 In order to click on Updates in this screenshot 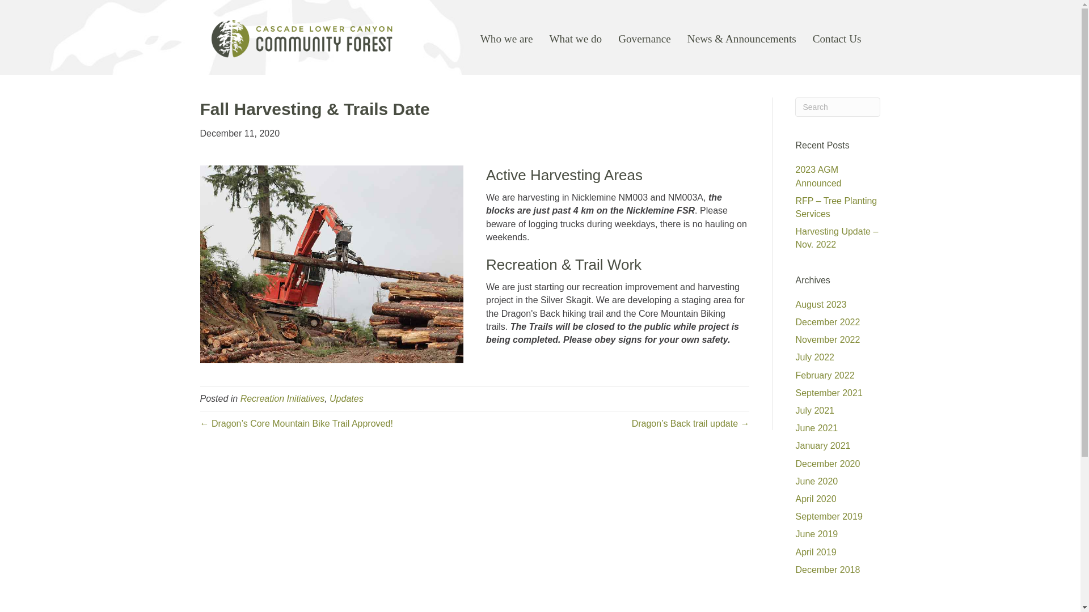, I will do `click(347, 398)`.